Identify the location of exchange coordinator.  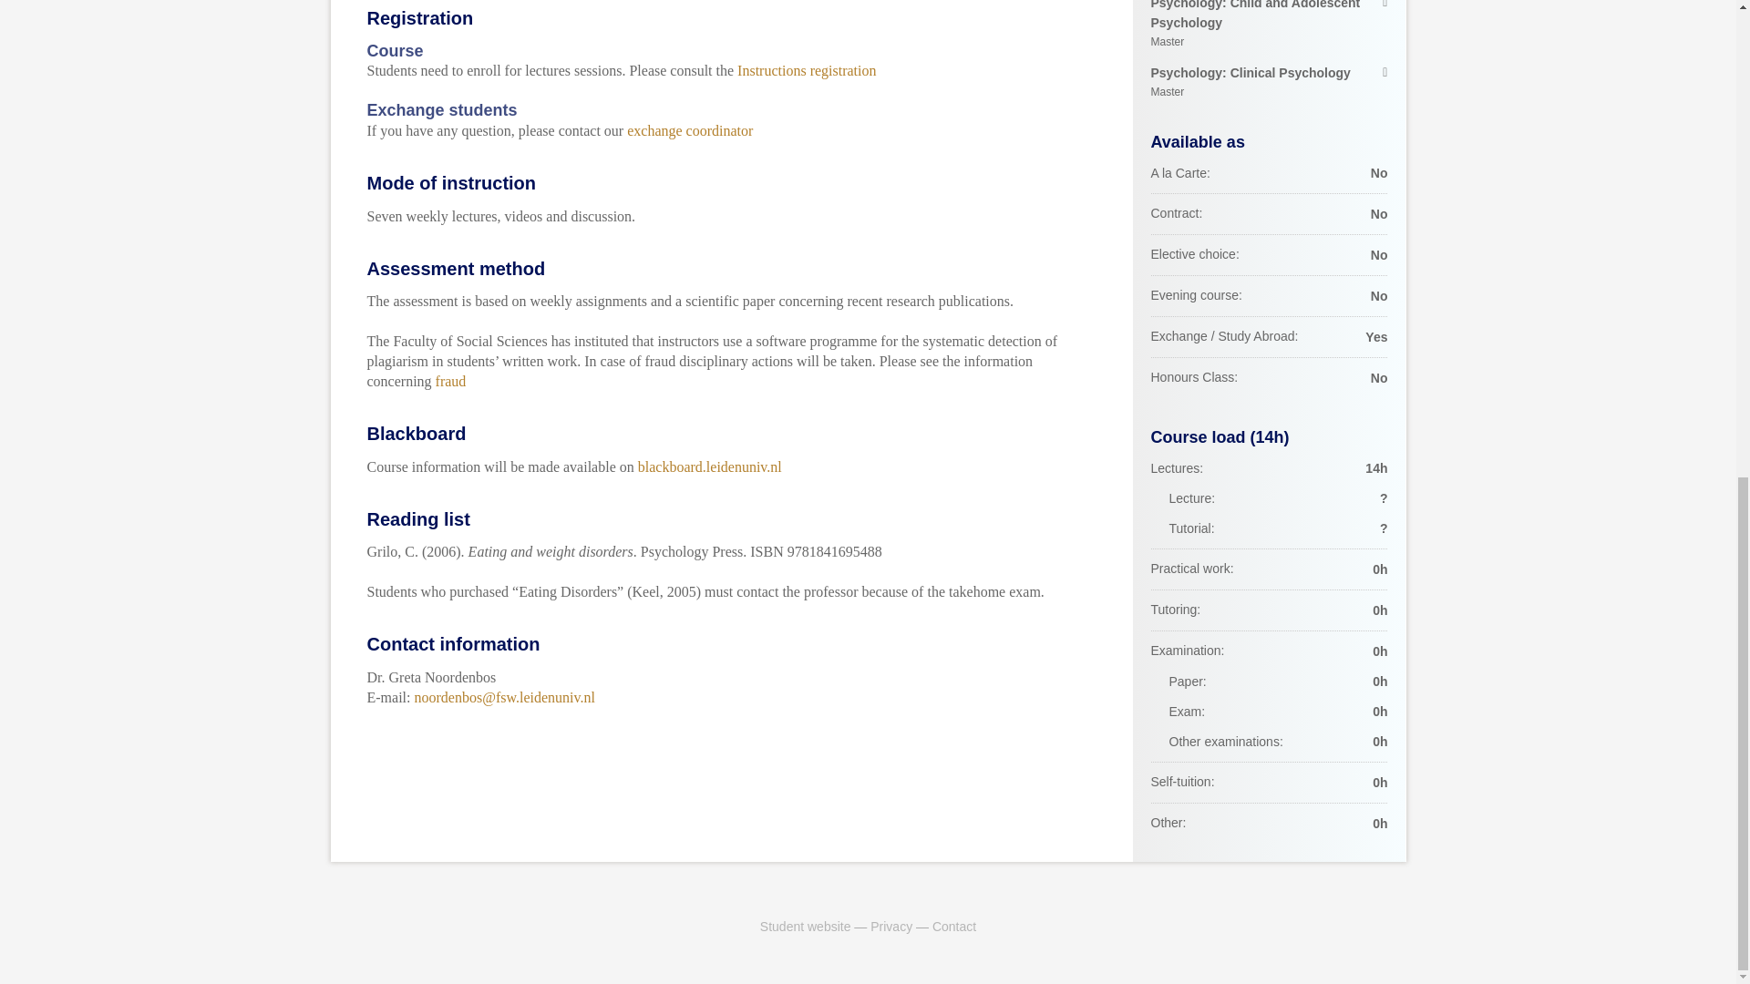
(890, 926).